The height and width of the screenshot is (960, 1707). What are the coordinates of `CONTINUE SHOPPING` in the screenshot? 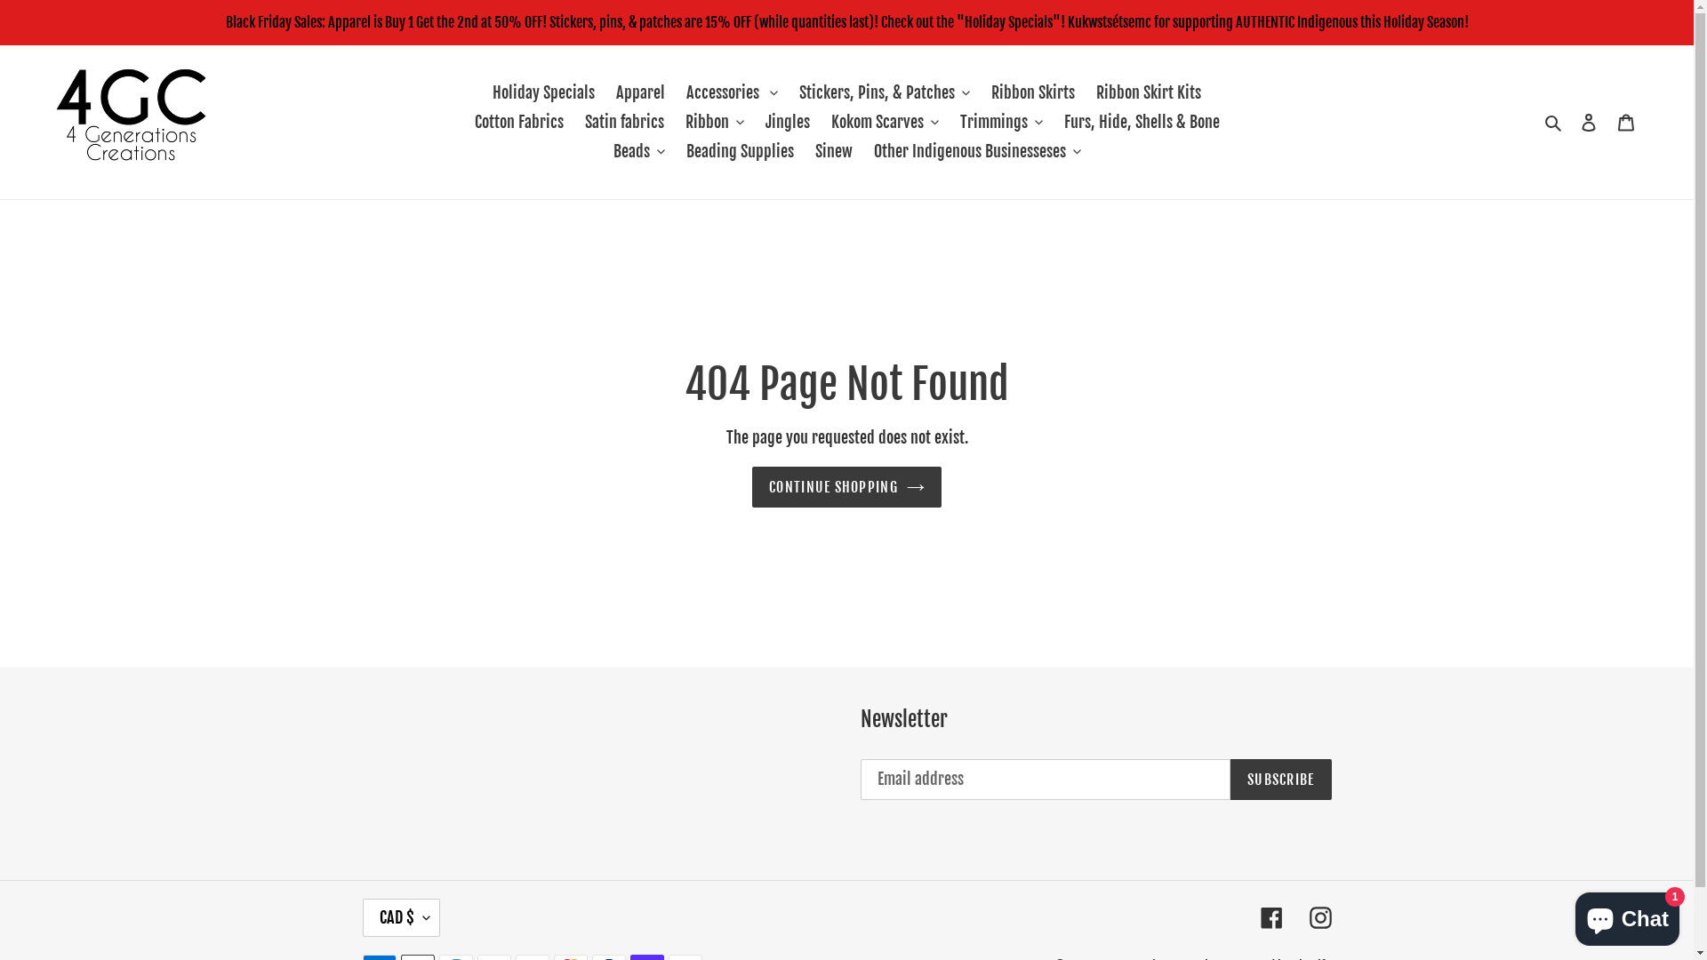 It's located at (846, 487).